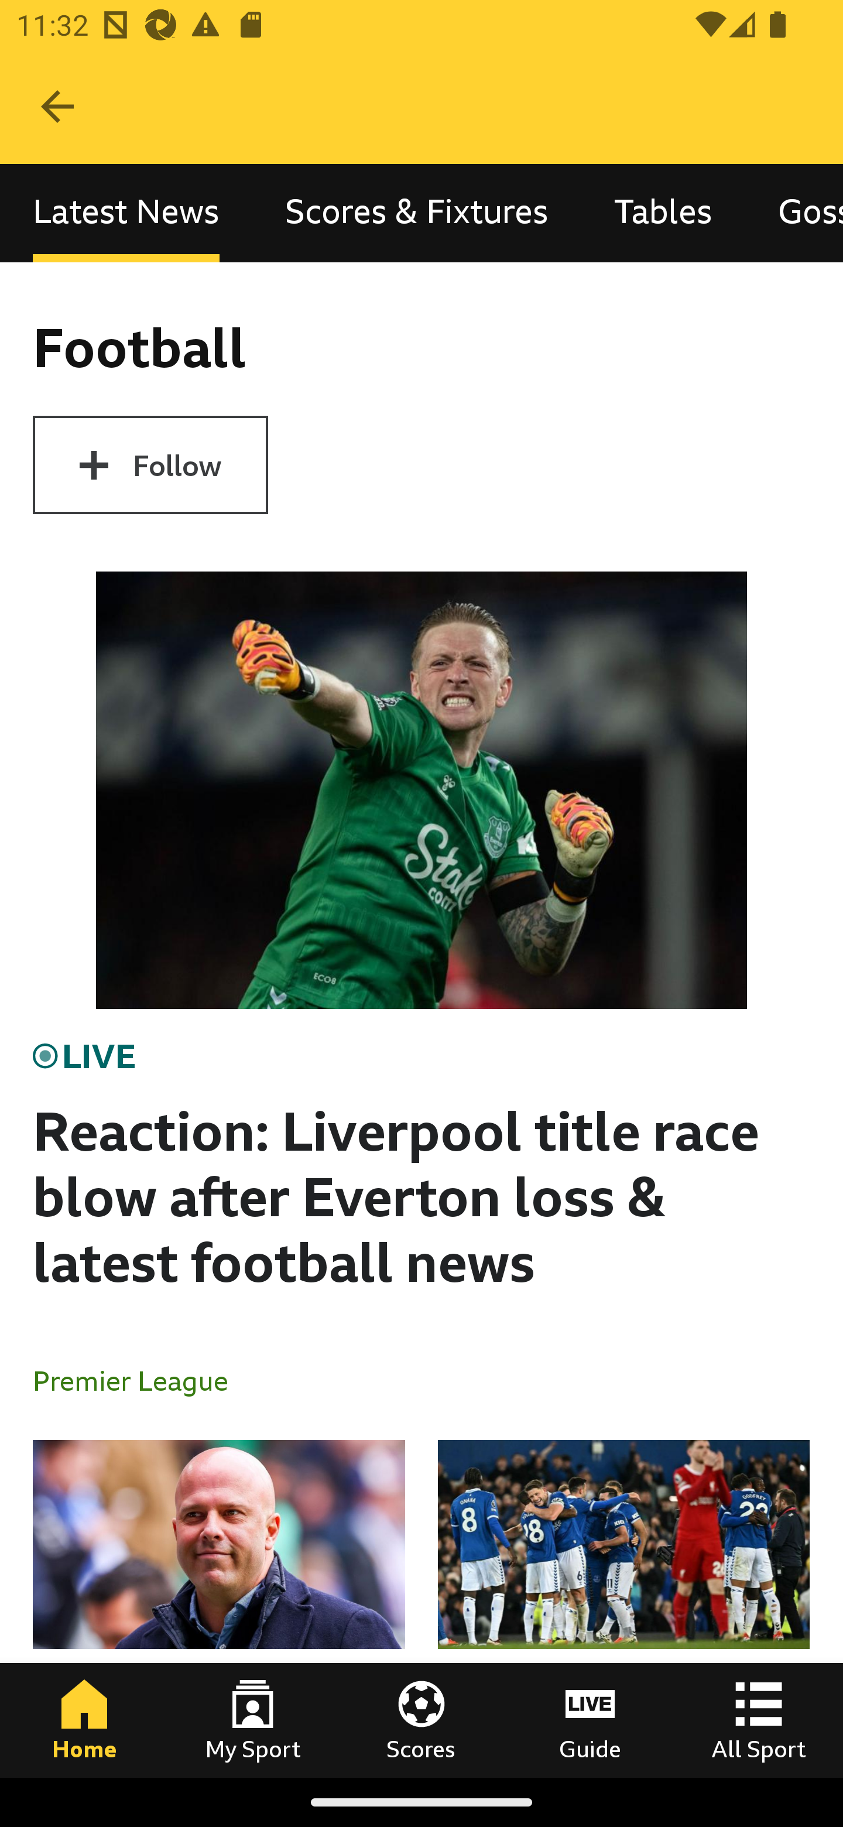 This screenshot has width=843, height=1827. I want to click on Premier League In the section Premier League, so click(139, 1380).